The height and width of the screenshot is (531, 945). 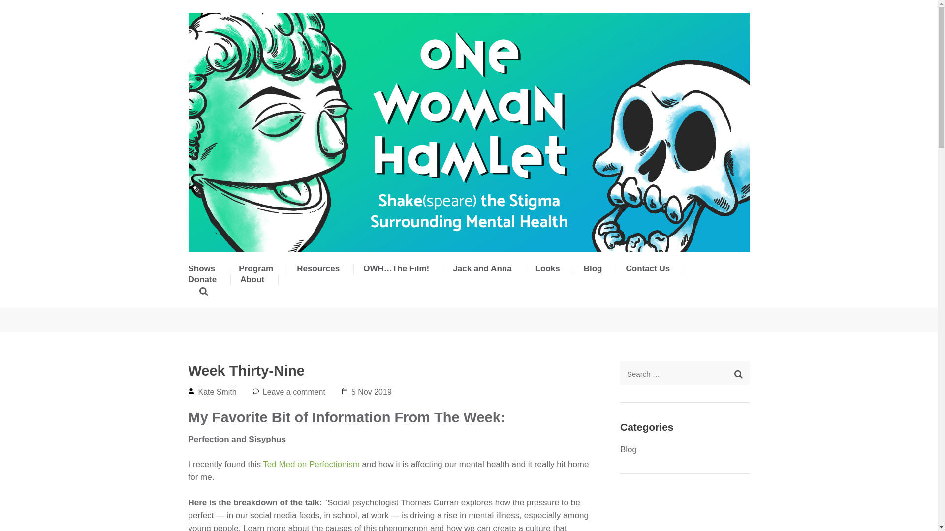 What do you see at coordinates (252, 288) in the screenshot?
I see `About` at bounding box center [252, 288].